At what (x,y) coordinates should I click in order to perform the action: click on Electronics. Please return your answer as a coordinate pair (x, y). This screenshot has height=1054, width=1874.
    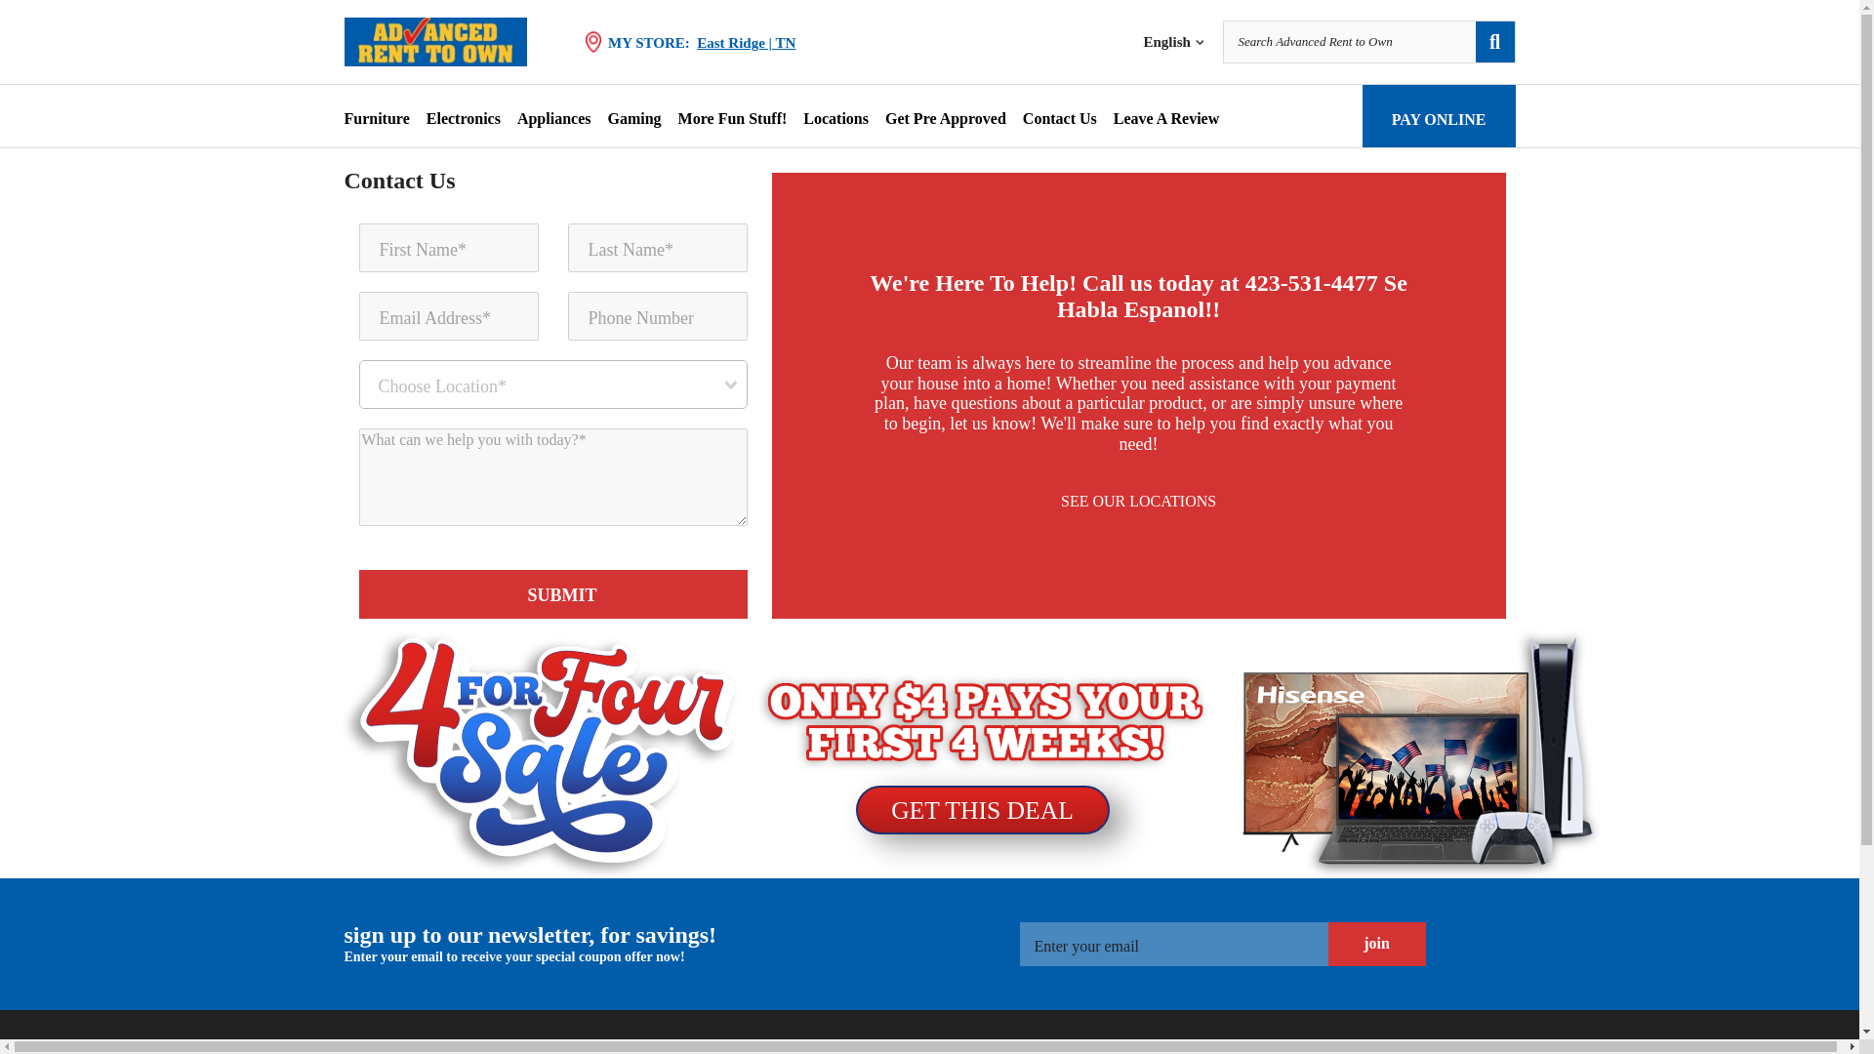
    Looking at the image, I should click on (463, 117).